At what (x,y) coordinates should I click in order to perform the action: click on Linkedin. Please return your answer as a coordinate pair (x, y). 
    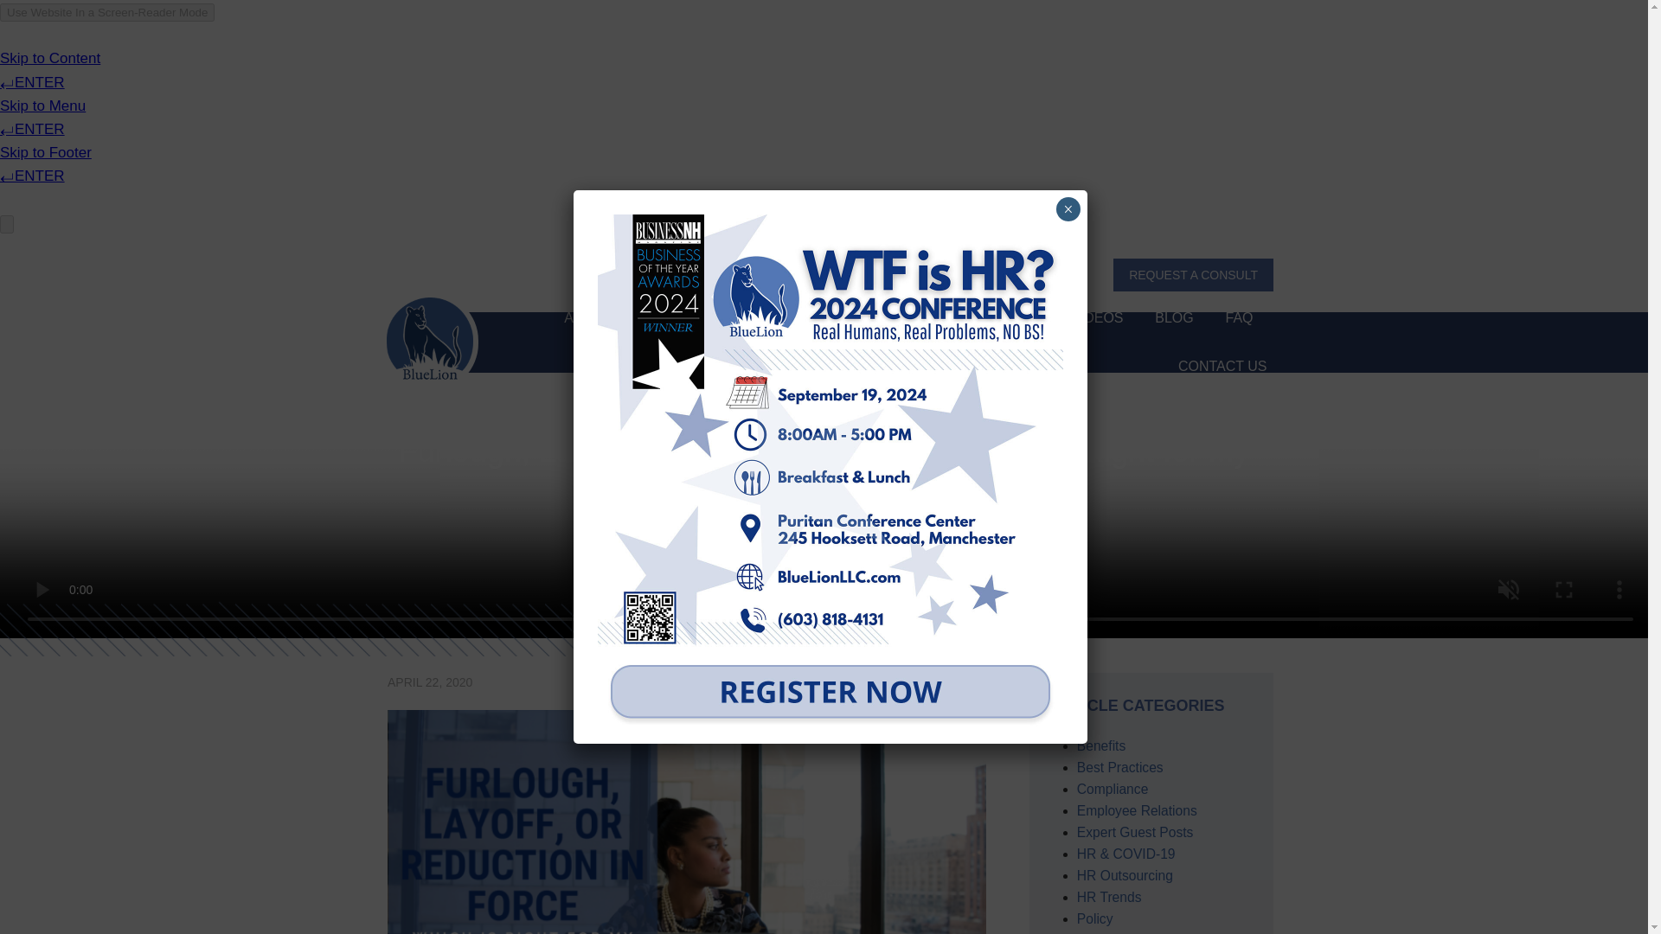
    Looking at the image, I should click on (875, 274).